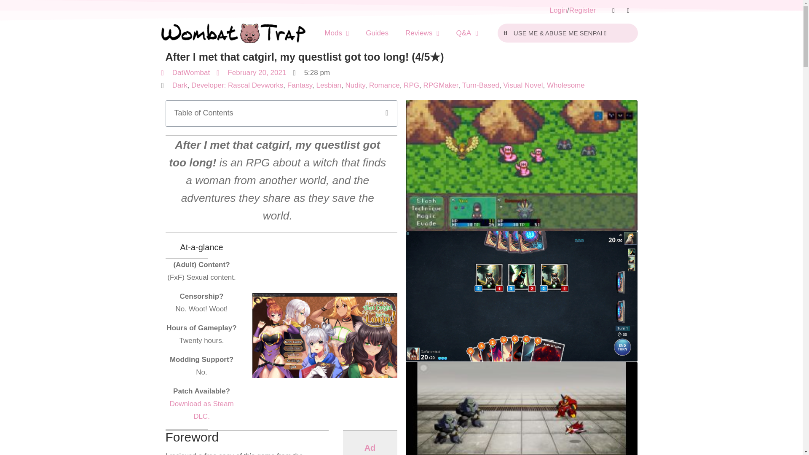 This screenshot has height=455, width=809. I want to click on Guides, so click(377, 33).